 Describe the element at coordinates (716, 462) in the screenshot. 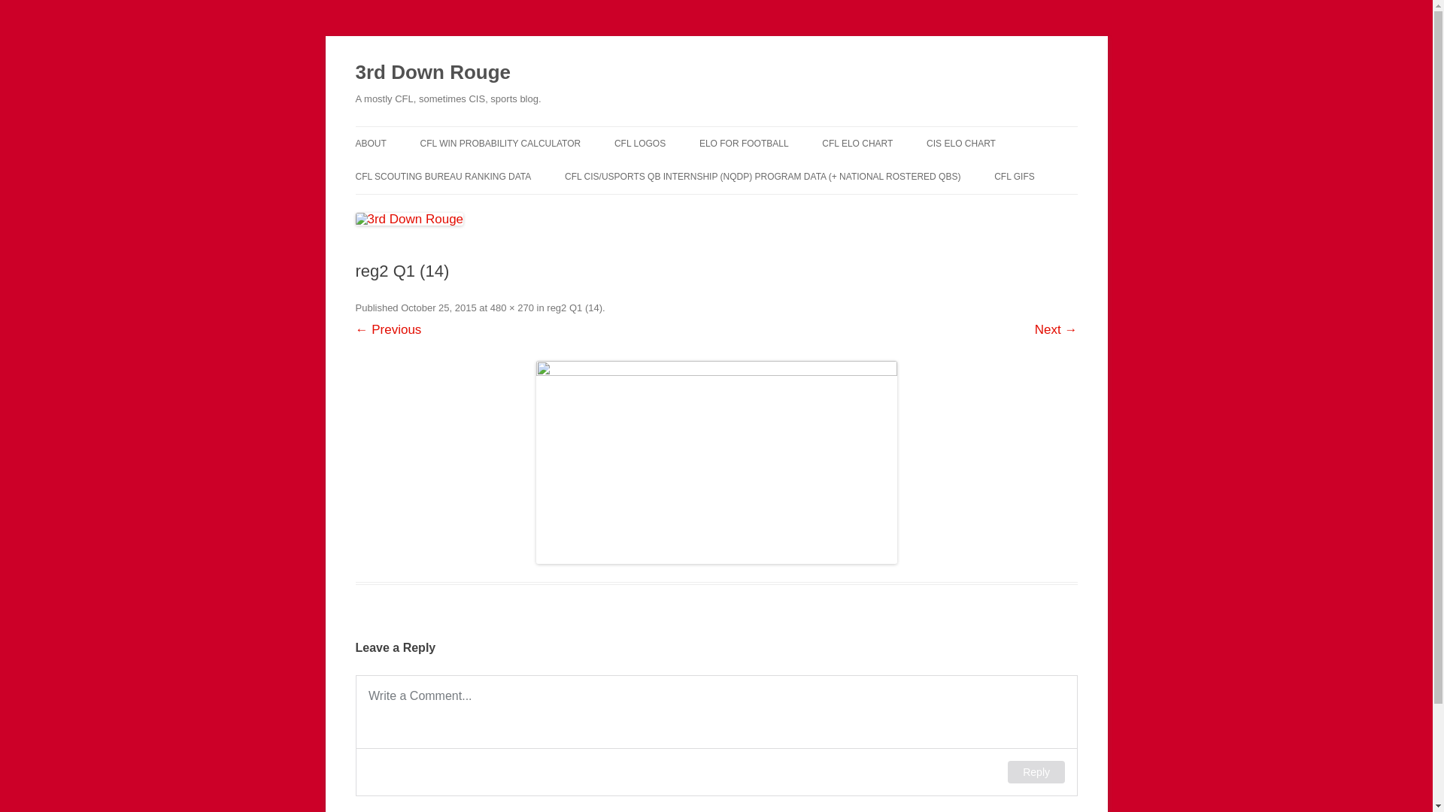

I see `reg2 Q1 (14)` at that location.